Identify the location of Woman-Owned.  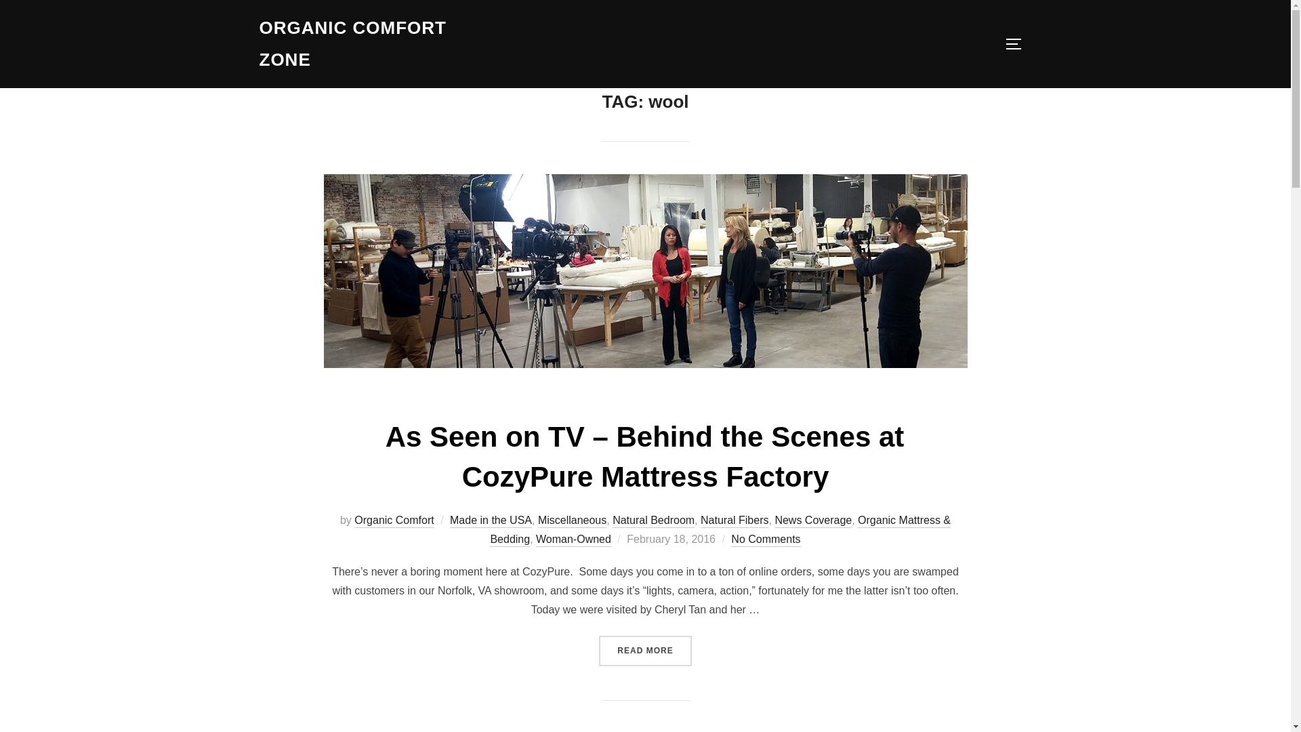
(573, 540).